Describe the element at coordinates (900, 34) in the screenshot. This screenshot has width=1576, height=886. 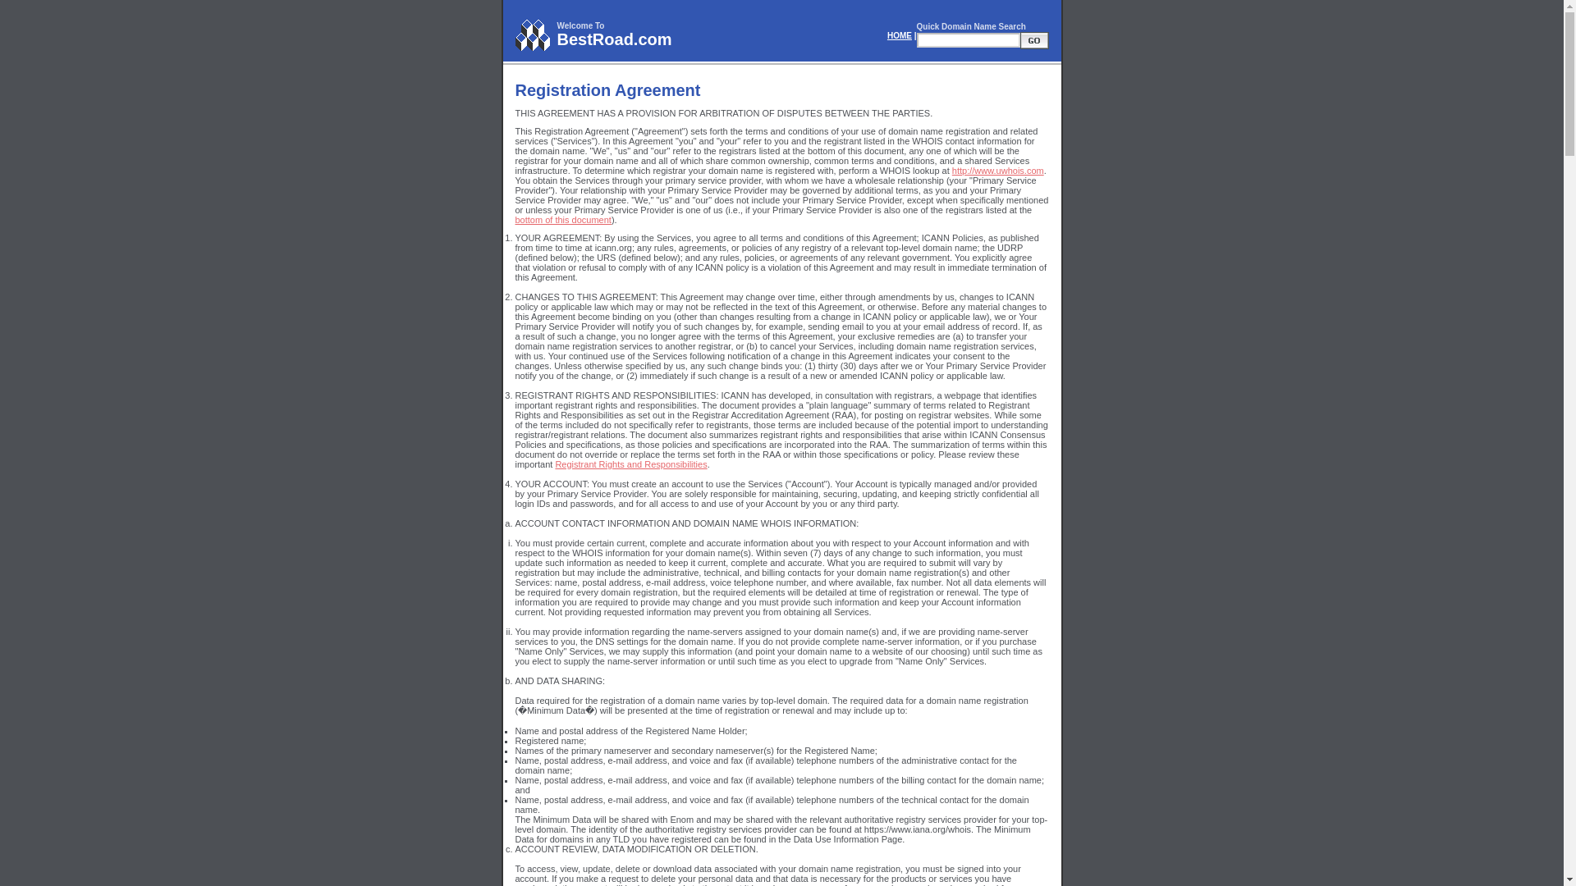
I see `homepage` at that location.